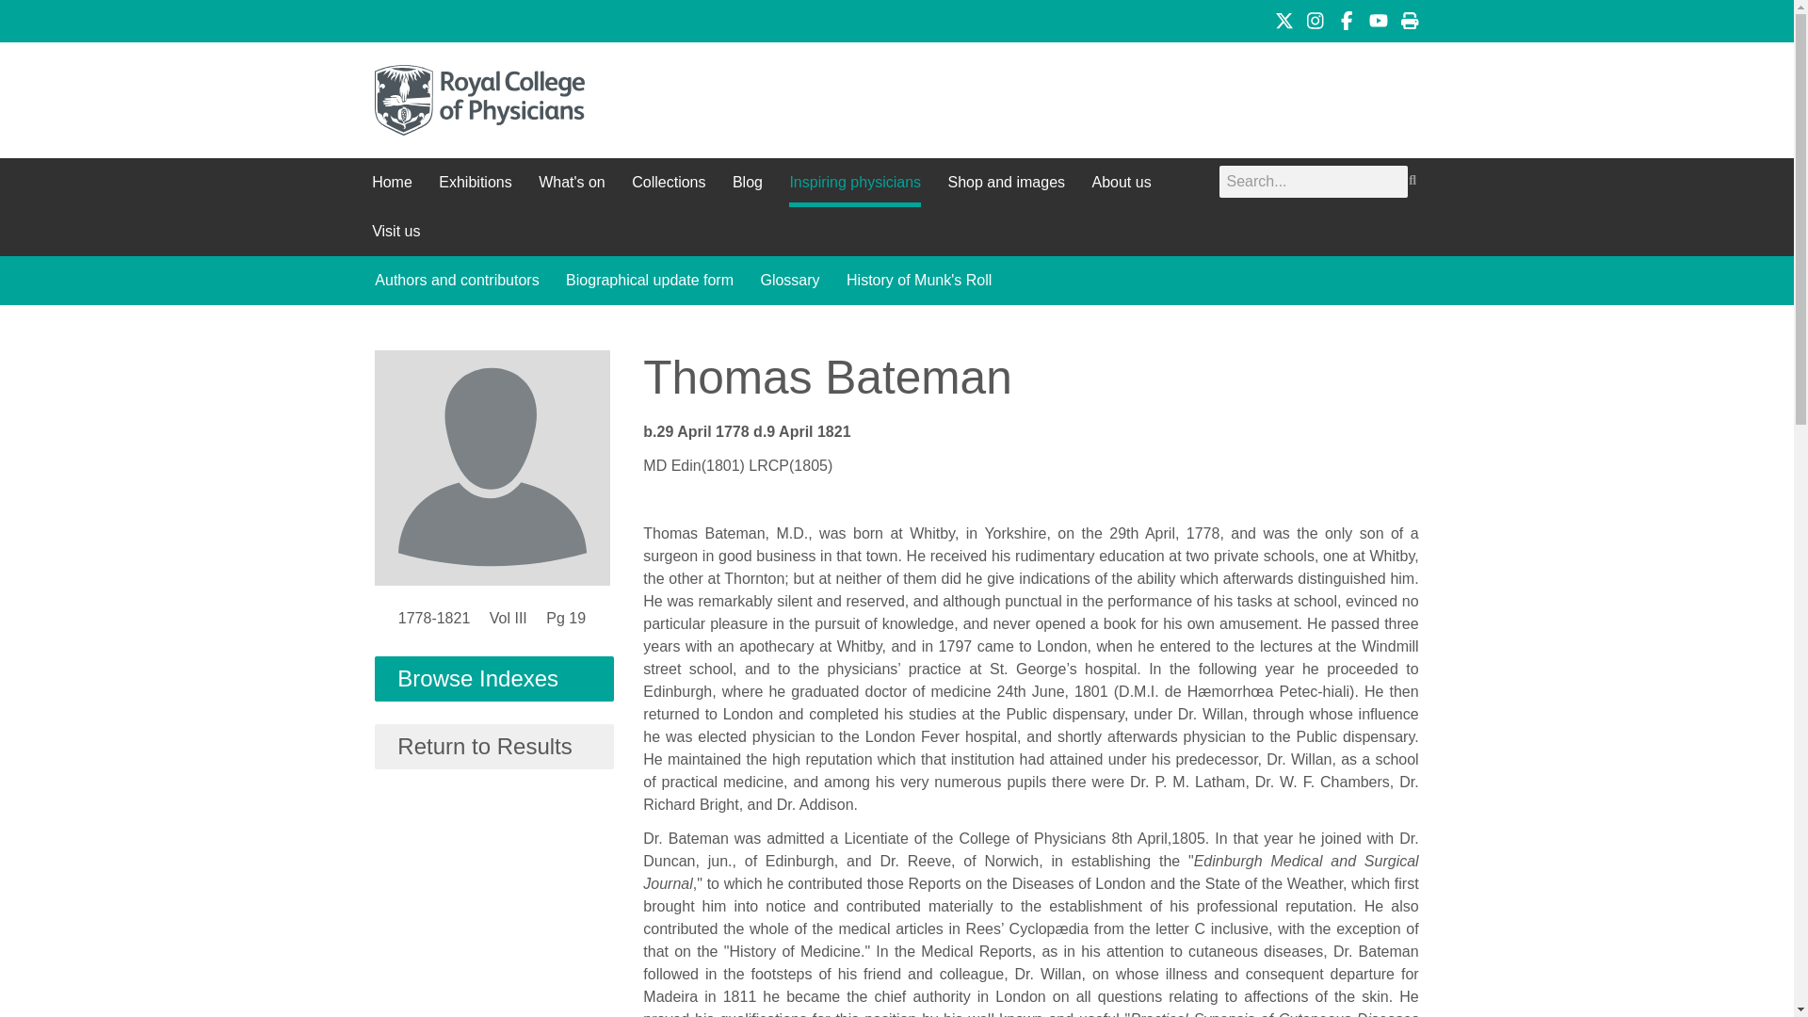 This screenshot has width=1808, height=1017. What do you see at coordinates (395, 232) in the screenshot?
I see `Visit us` at bounding box center [395, 232].